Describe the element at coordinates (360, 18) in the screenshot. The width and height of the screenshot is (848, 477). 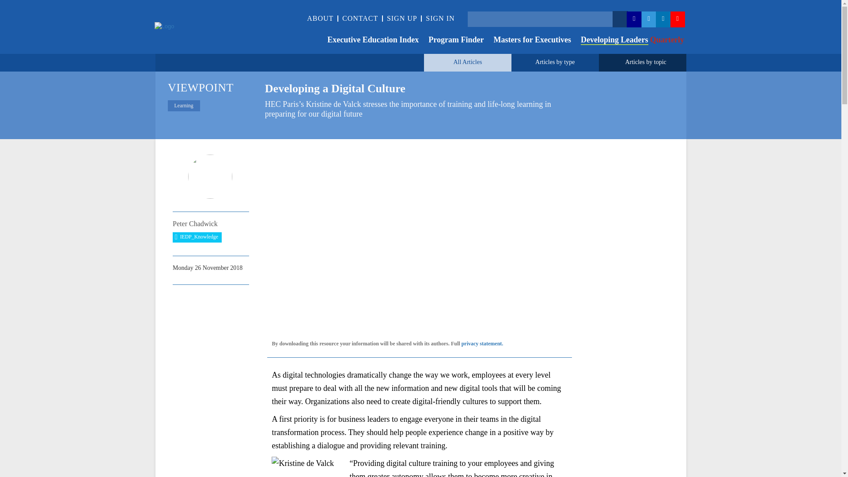
I see `CONTACT` at that location.